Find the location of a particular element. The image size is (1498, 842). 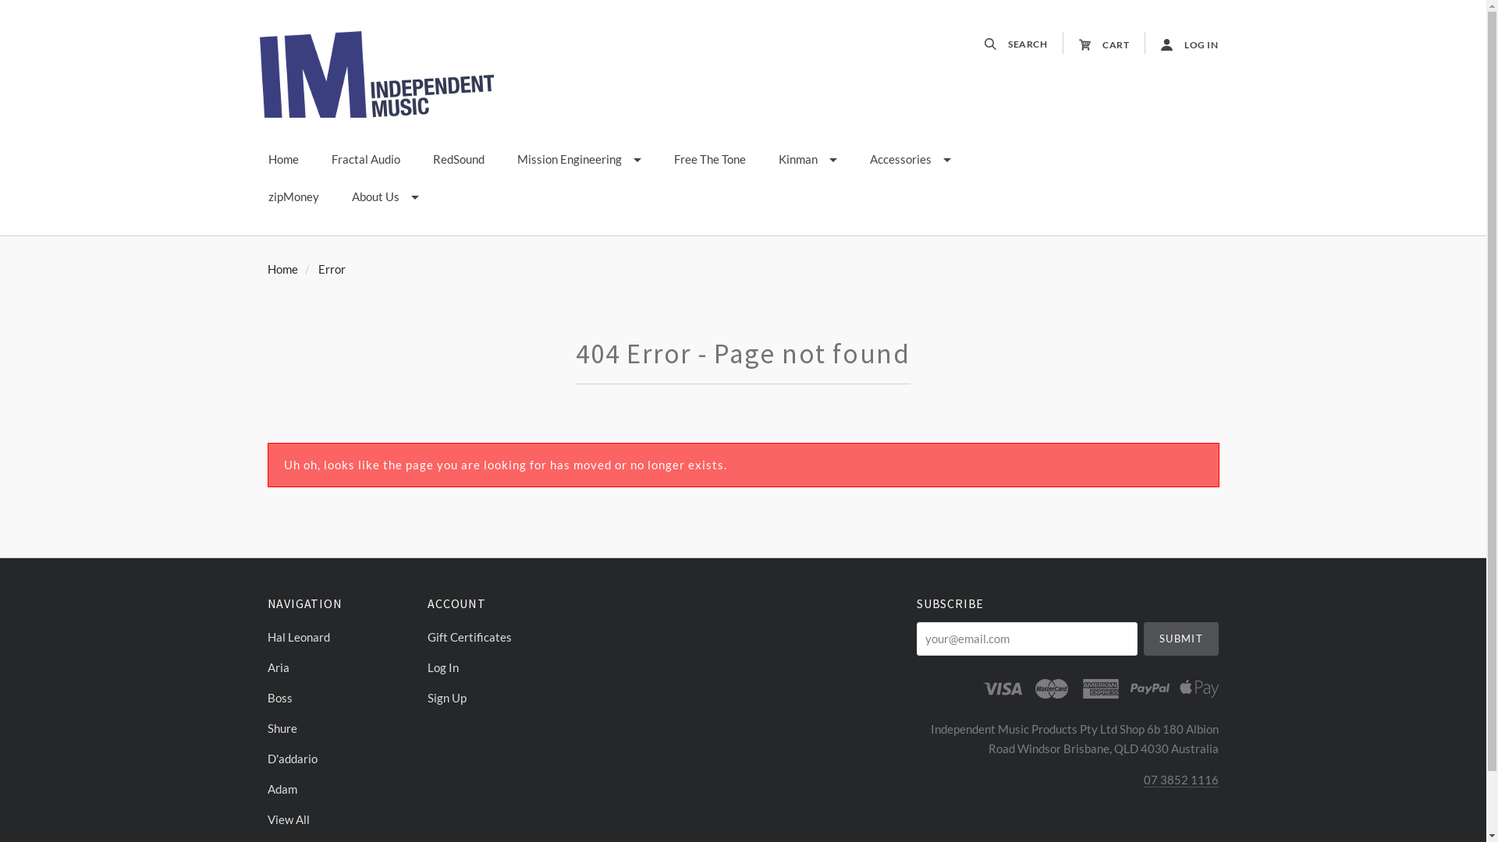

Boss is located at coordinates (340, 699).